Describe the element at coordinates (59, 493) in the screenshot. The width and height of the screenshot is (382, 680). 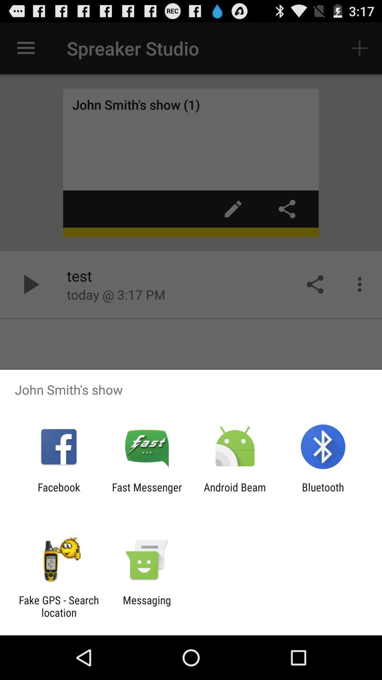
I see `click facebook item` at that location.